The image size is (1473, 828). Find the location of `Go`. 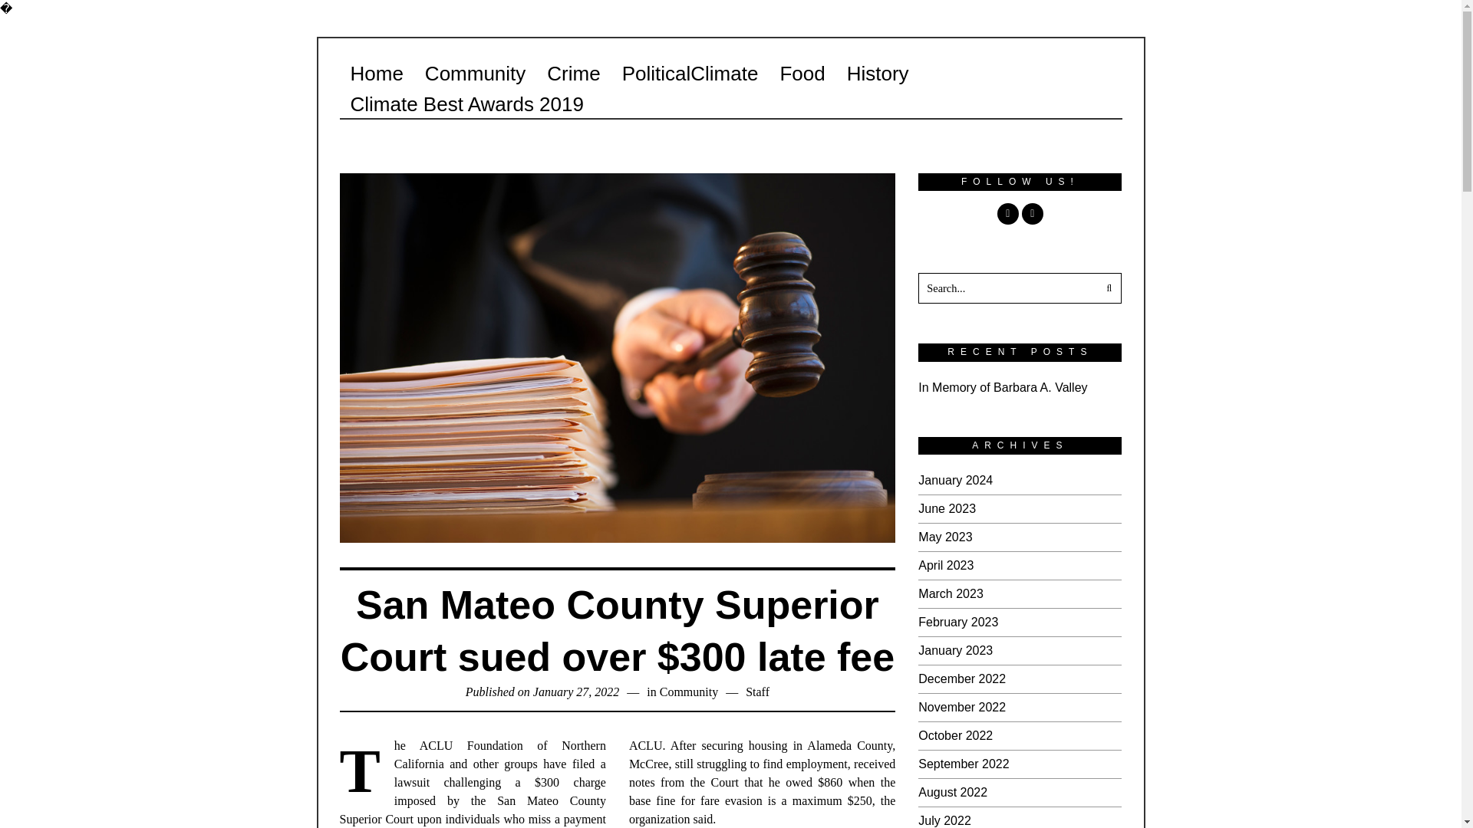

Go is located at coordinates (1106, 288).